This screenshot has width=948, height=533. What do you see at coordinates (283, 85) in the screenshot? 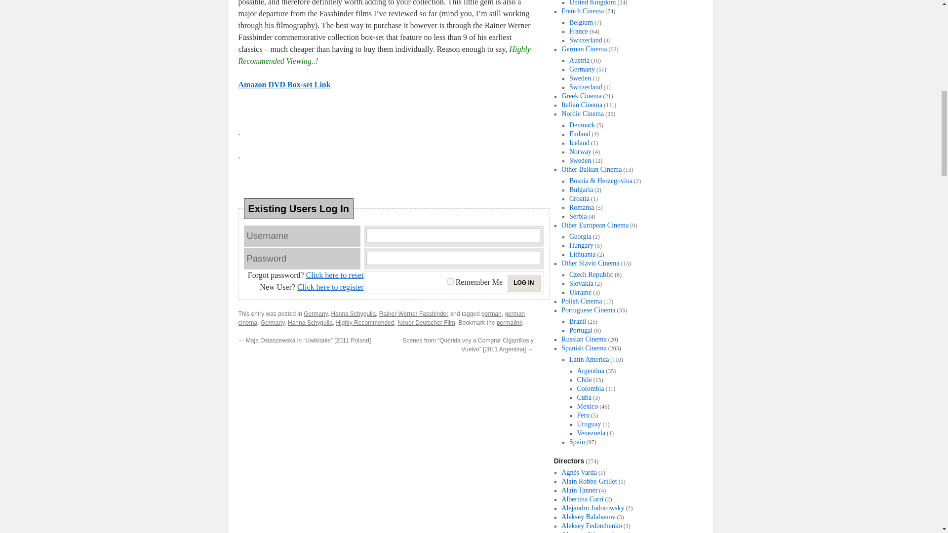
I see `Amazon DVD Box-set Link` at bounding box center [283, 85].